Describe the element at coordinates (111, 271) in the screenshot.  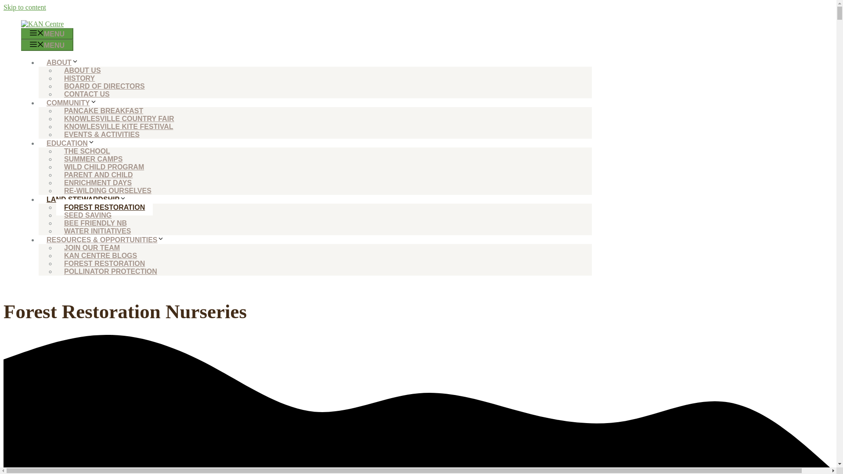
I see `POLLINATOR PROTECTION` at that location.